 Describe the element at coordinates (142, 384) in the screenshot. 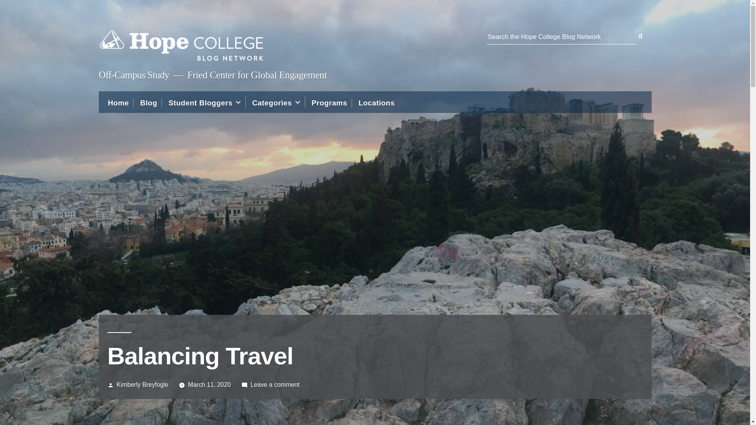

I see `Blog` at that location.